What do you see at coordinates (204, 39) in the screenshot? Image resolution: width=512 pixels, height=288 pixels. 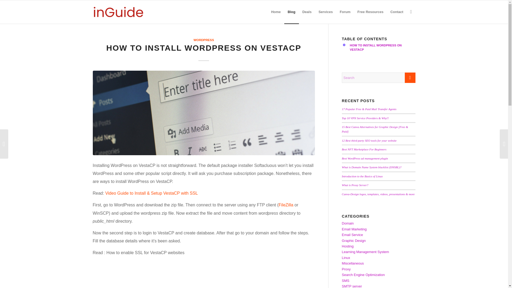 I see `WORDPRESS` at bounding box center [204, 39].